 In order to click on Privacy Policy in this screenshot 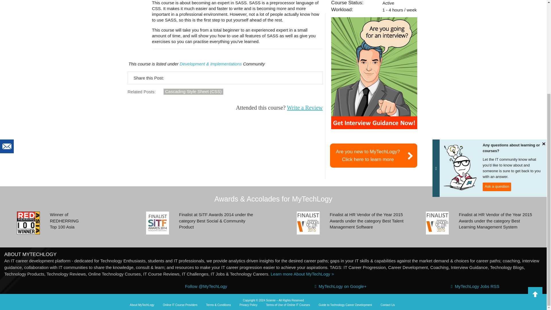, I will do `click(249, 305)`.